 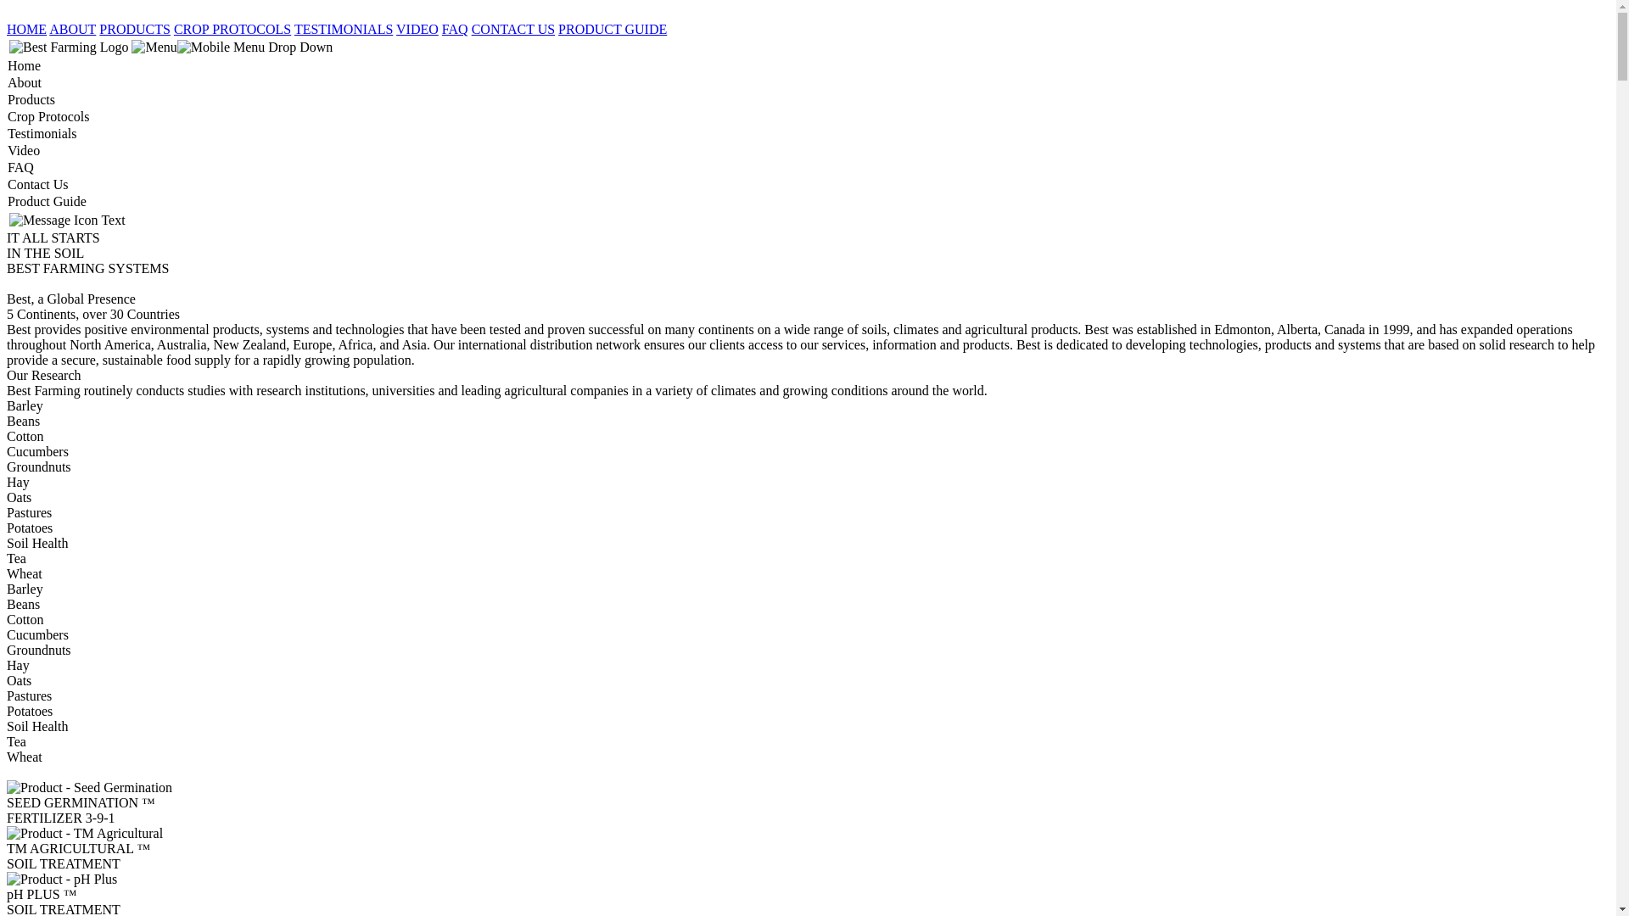 I want to click on About, so click(x=808, y=83).